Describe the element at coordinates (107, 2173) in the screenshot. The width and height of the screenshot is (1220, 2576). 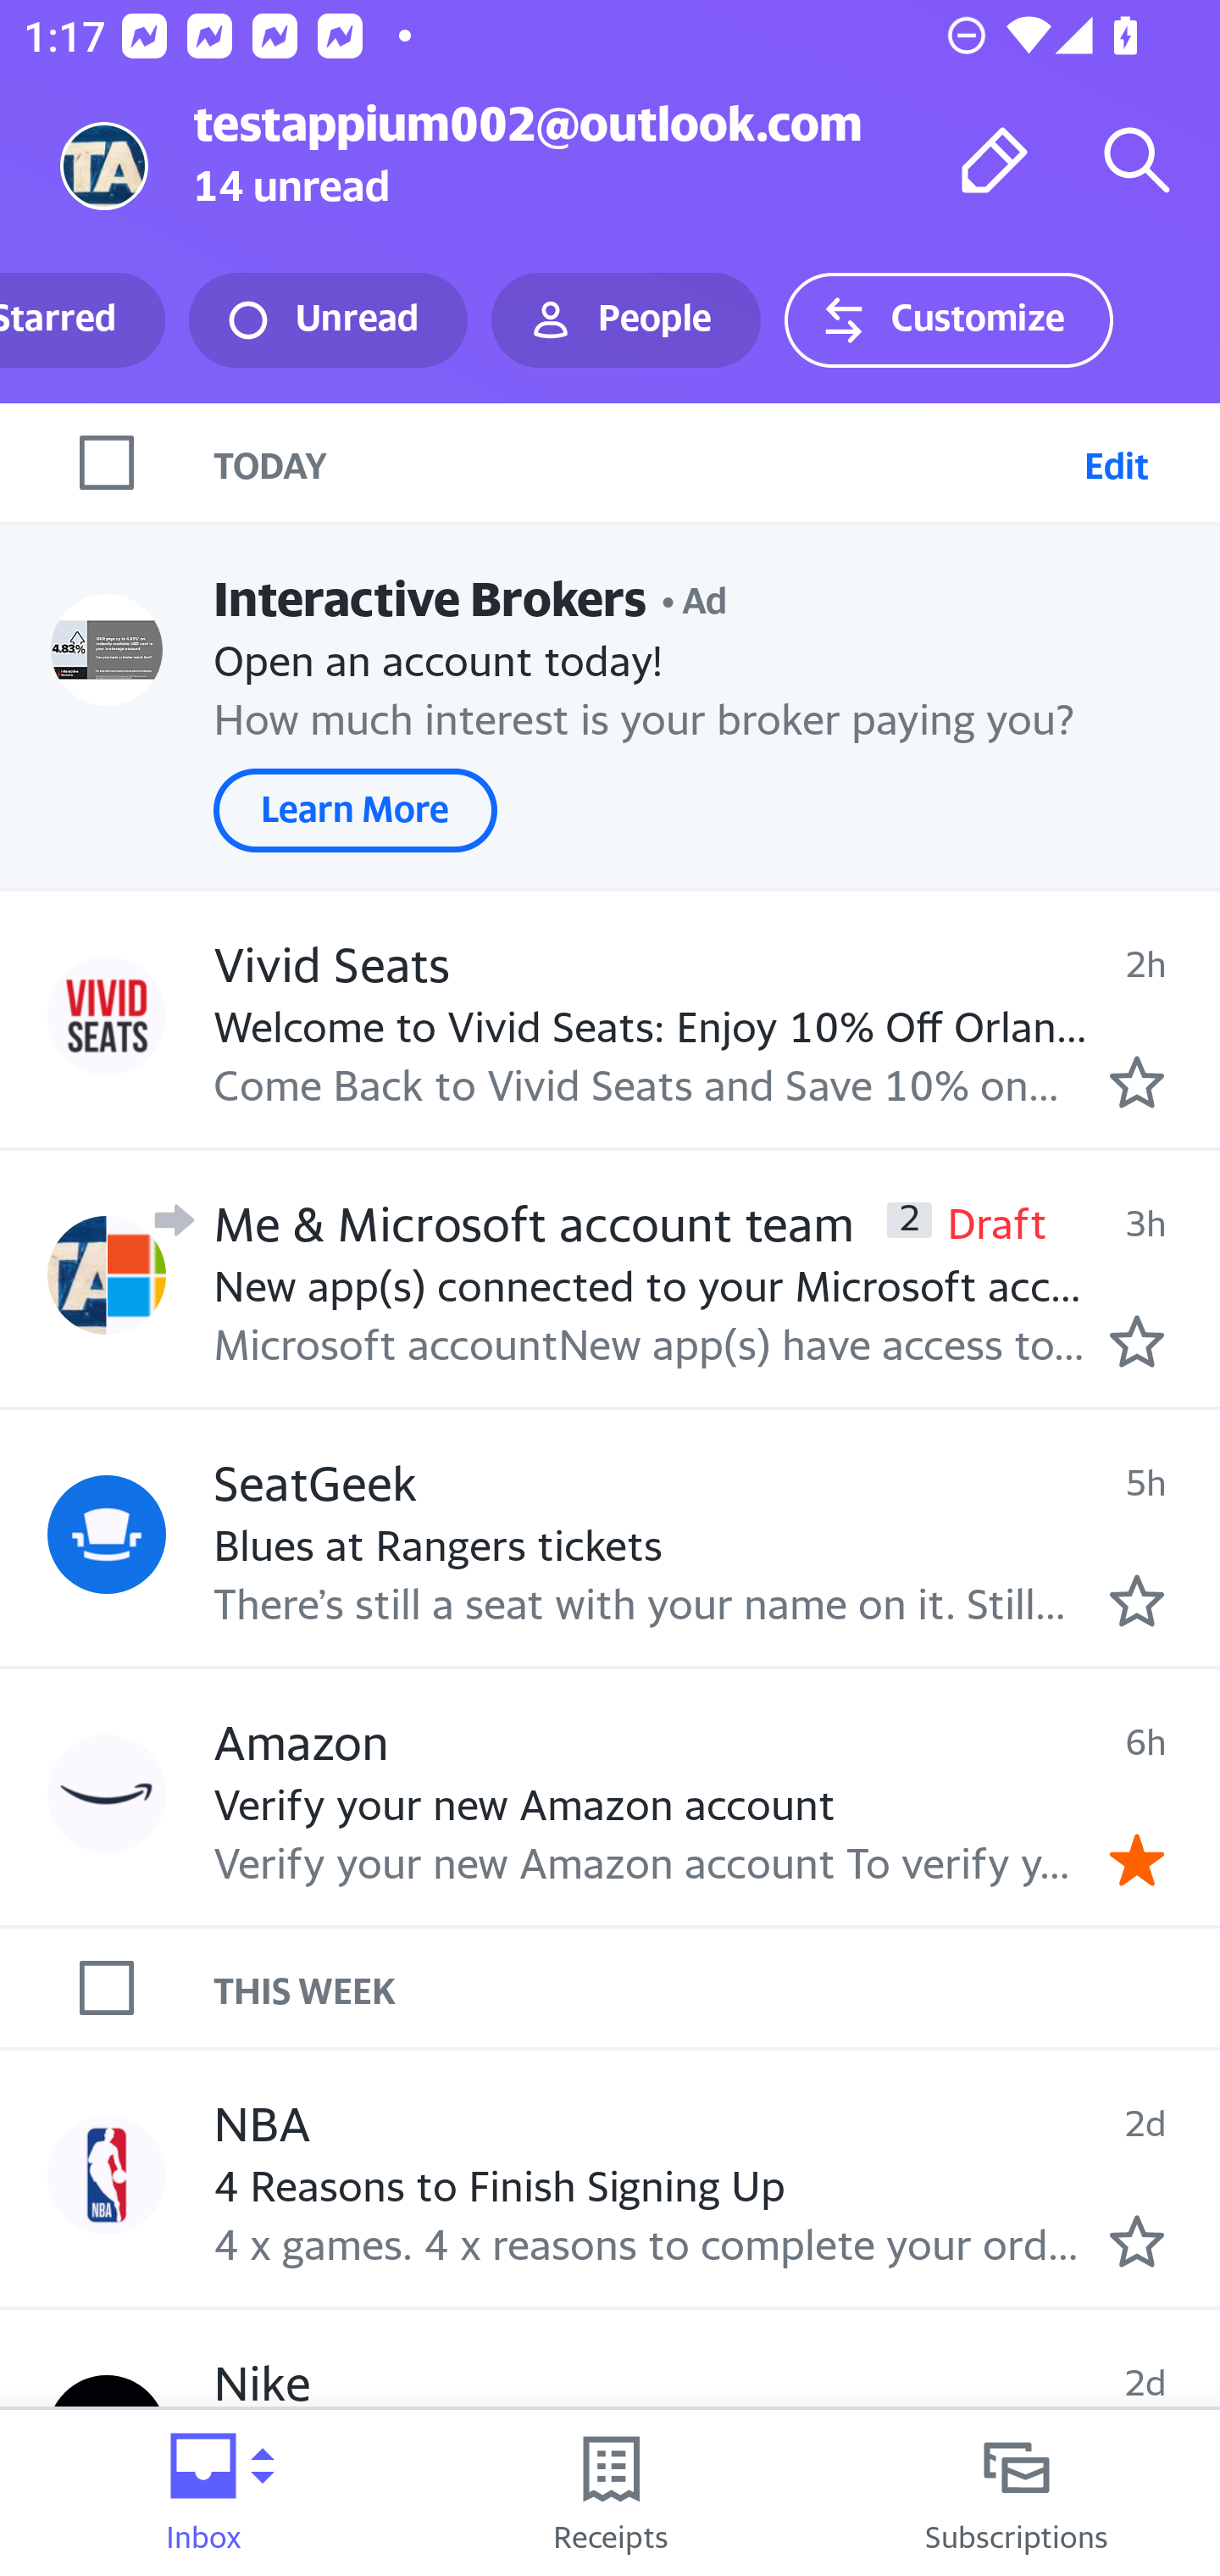
I see `Profile
NBA` at that location.